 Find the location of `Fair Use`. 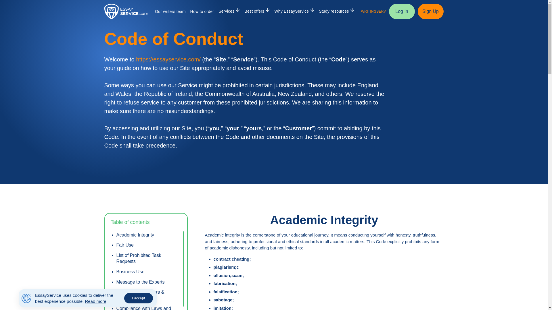

Fair Use is located at coordinates (148, 245).